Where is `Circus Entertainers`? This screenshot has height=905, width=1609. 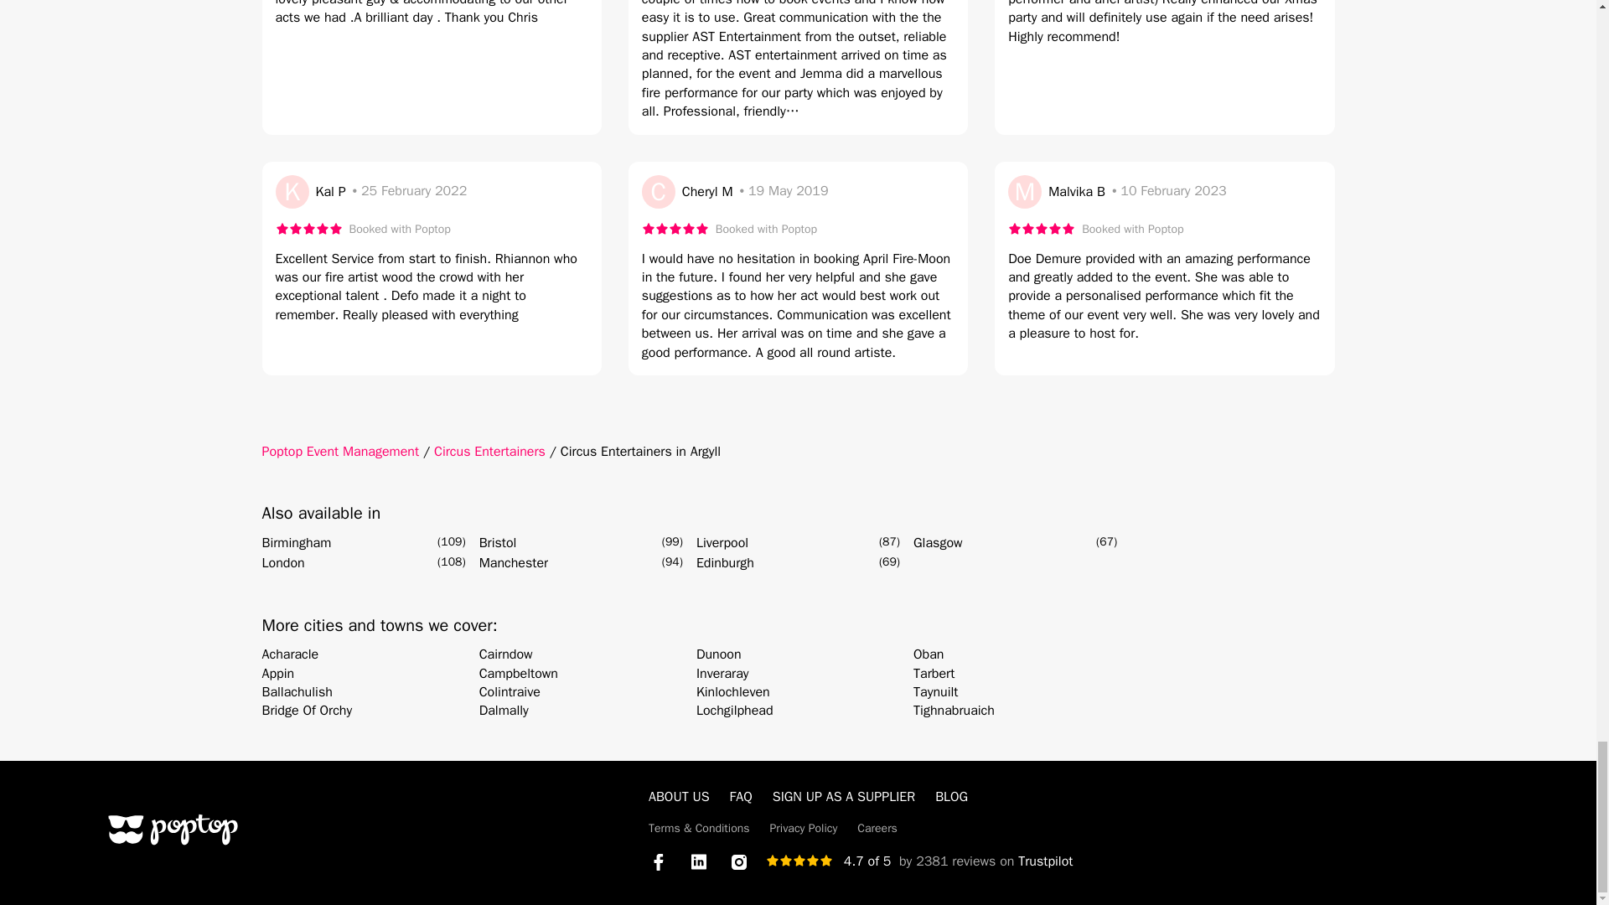
Circus Entertainers is located at coordinates (489, 451).